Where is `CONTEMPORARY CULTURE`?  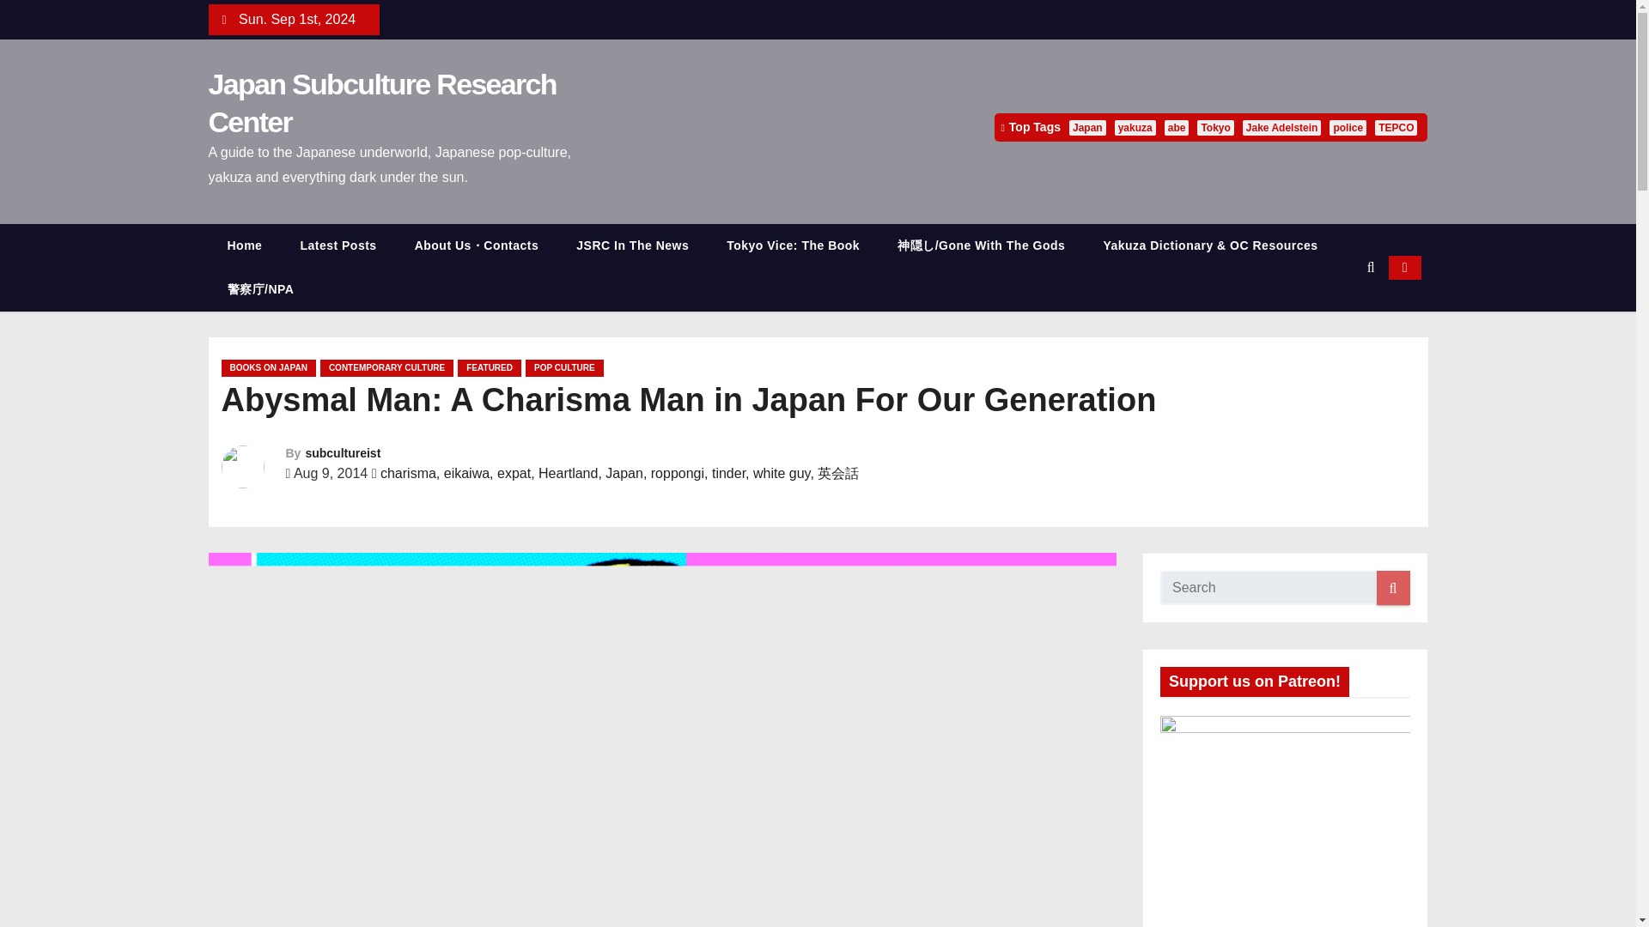 CONTEMPORARY CULTURE is located at coordinates (386, 367).